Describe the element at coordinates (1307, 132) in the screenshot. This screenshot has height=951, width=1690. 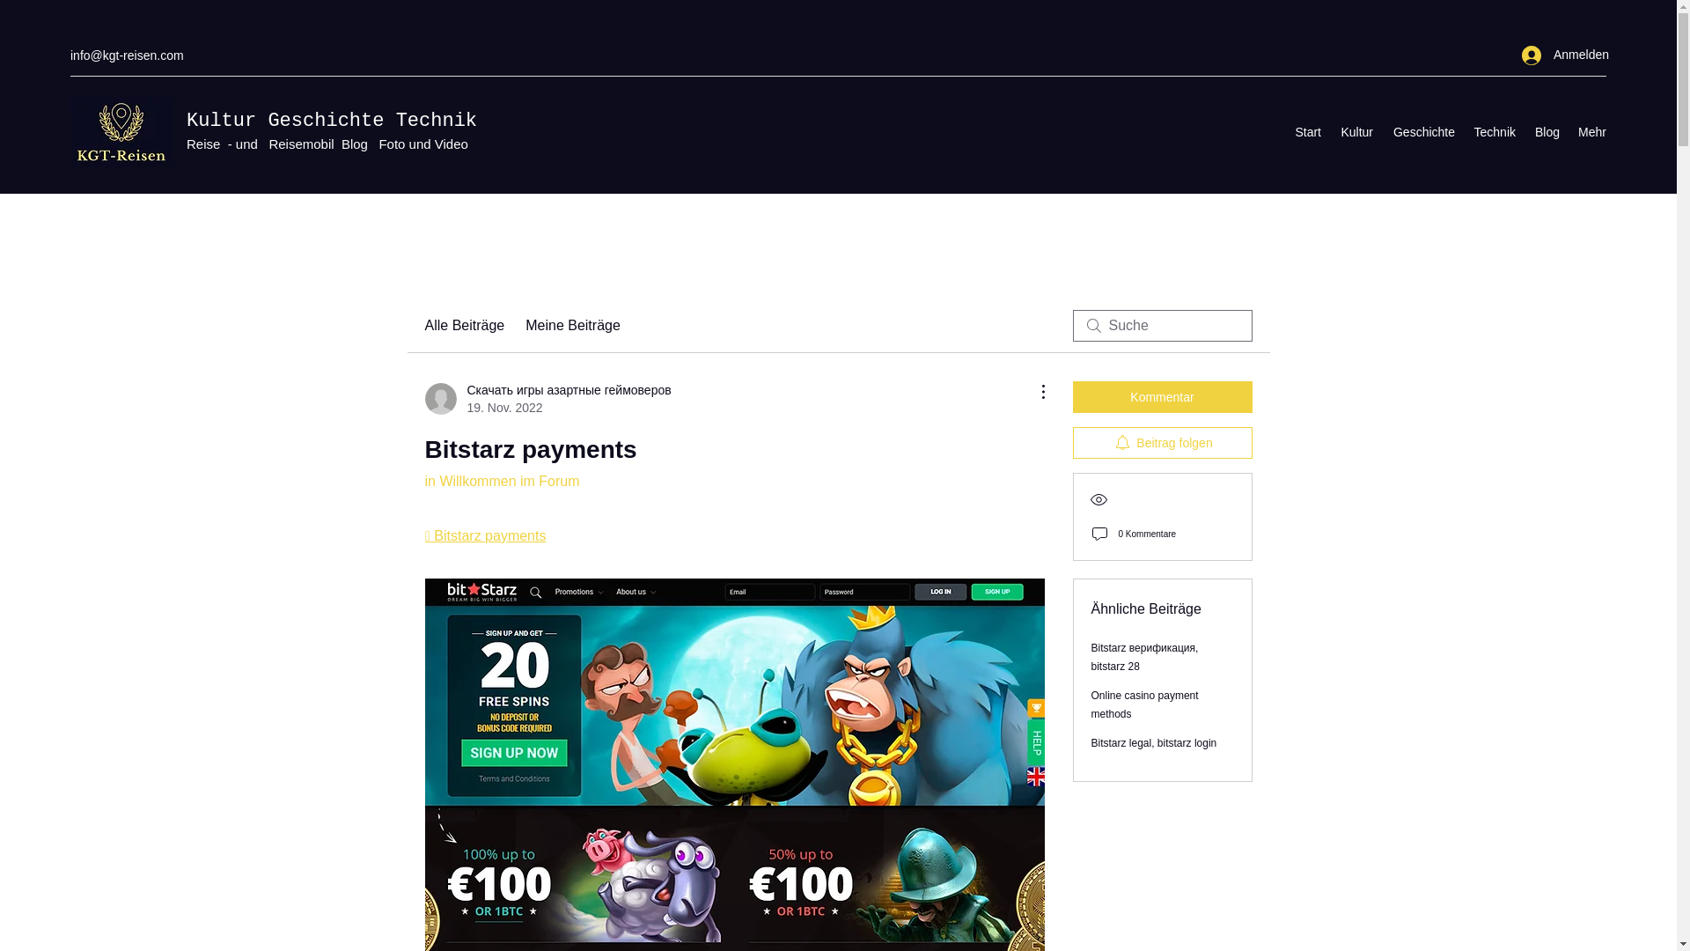
I see `Start` at that location.